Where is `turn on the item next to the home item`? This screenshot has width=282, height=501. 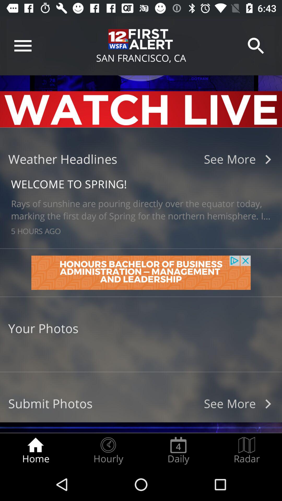
turn on the item next to the home item is located at coordinates (108, 450).